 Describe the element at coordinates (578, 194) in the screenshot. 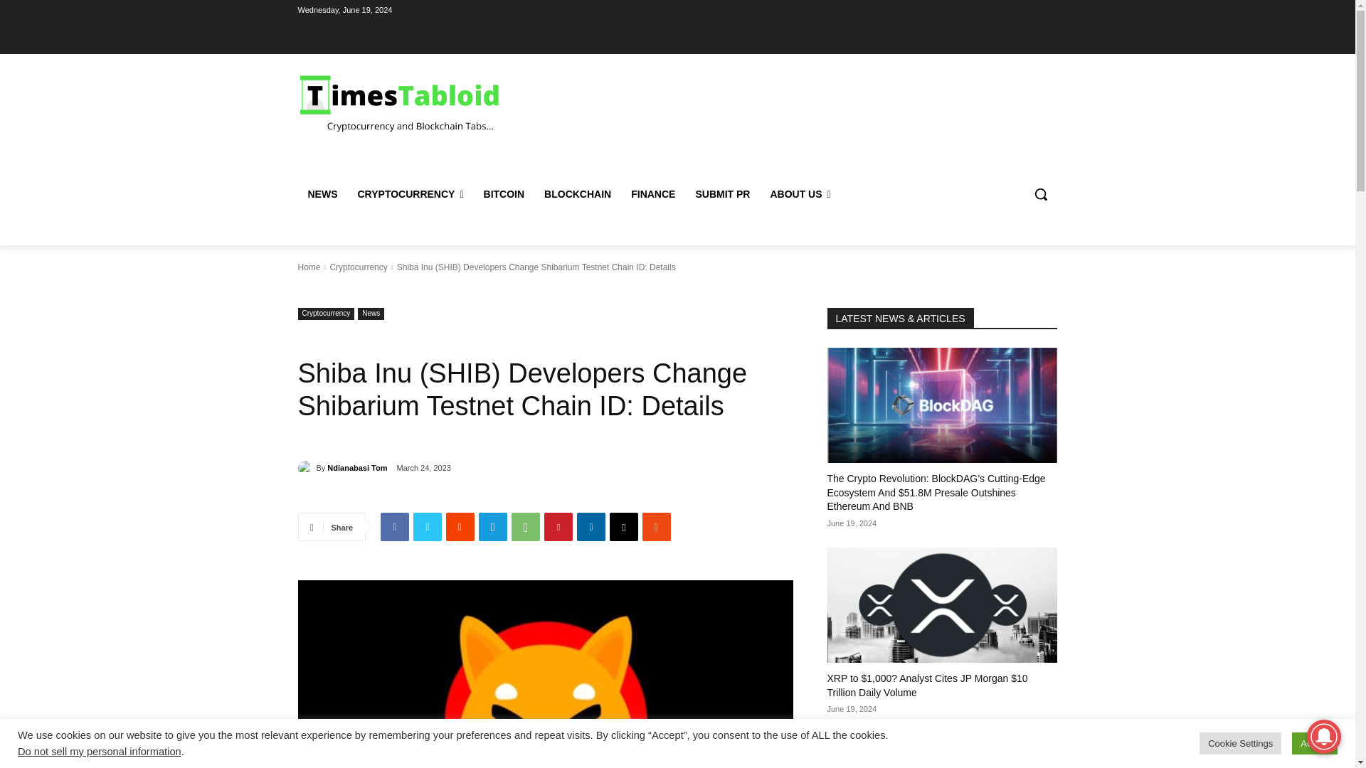

I see `BLOCKCHAIN` at that location.